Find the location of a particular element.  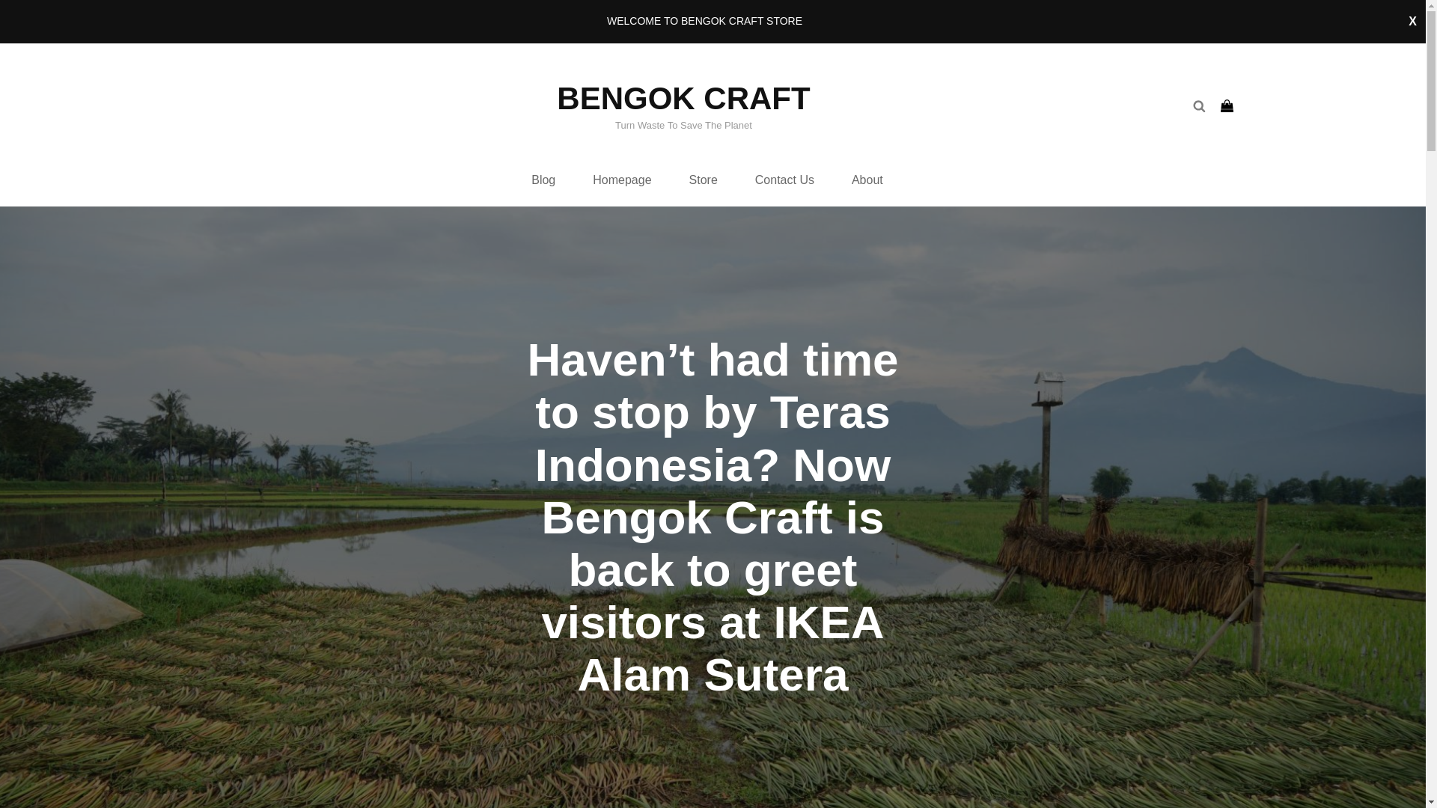

About is located at coordinates (867, 180).